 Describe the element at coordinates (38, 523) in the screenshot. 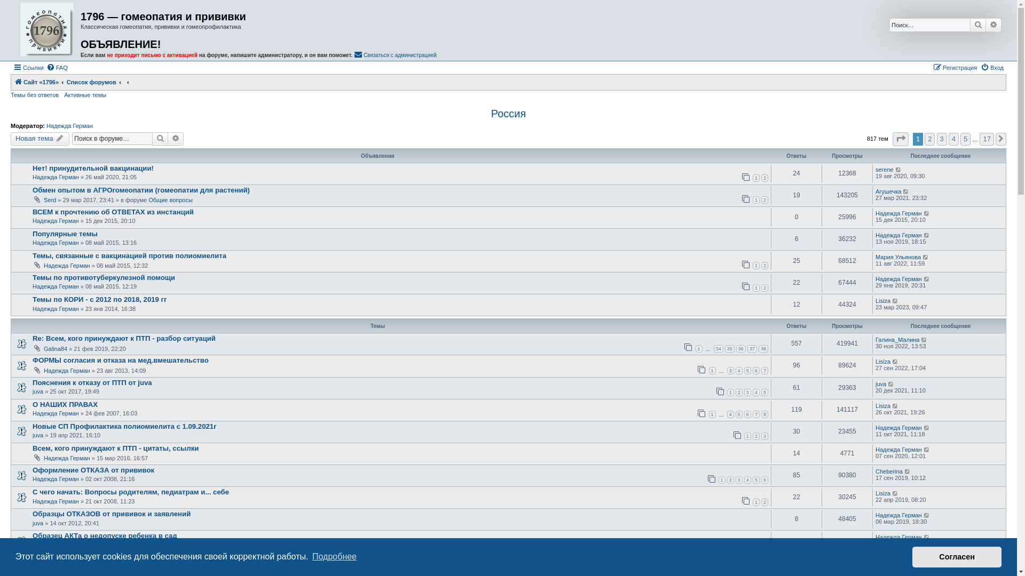

I see `juva` at that location.